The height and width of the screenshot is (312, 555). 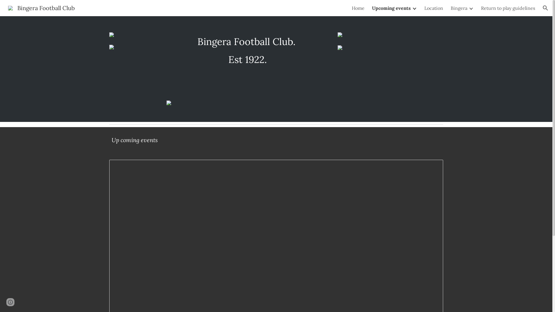 What do you see at coordinates (42, 8) in the screenshot?
I see `Bingera Football Club` at bounding box center [42, 8].